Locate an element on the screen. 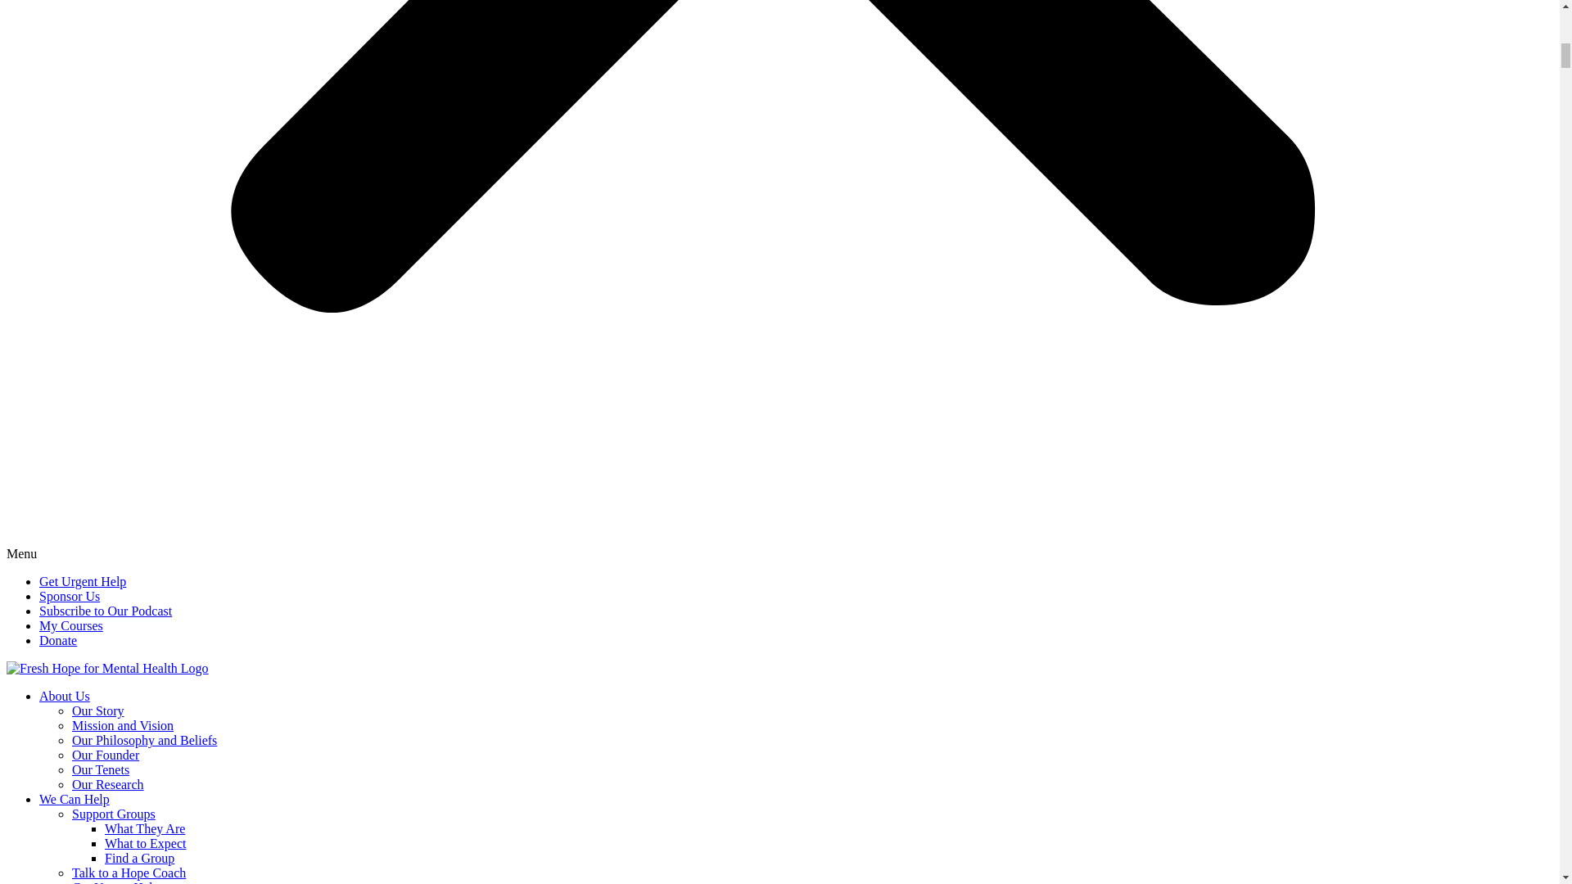 The height and width of the screenshot is (884, 1572). Our Tenets is located at coordinates (100, 769).